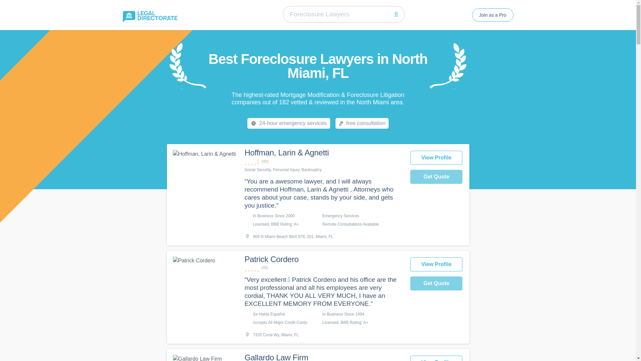  Describe the element at coordinates (362, 123) in the screenshot. I see `free consultation` at that location.